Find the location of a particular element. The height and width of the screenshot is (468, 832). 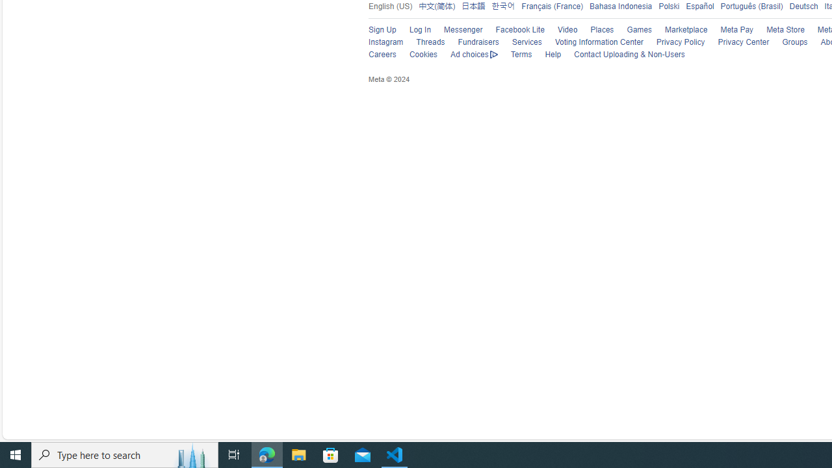

Places is located at coordinates (602, 30).